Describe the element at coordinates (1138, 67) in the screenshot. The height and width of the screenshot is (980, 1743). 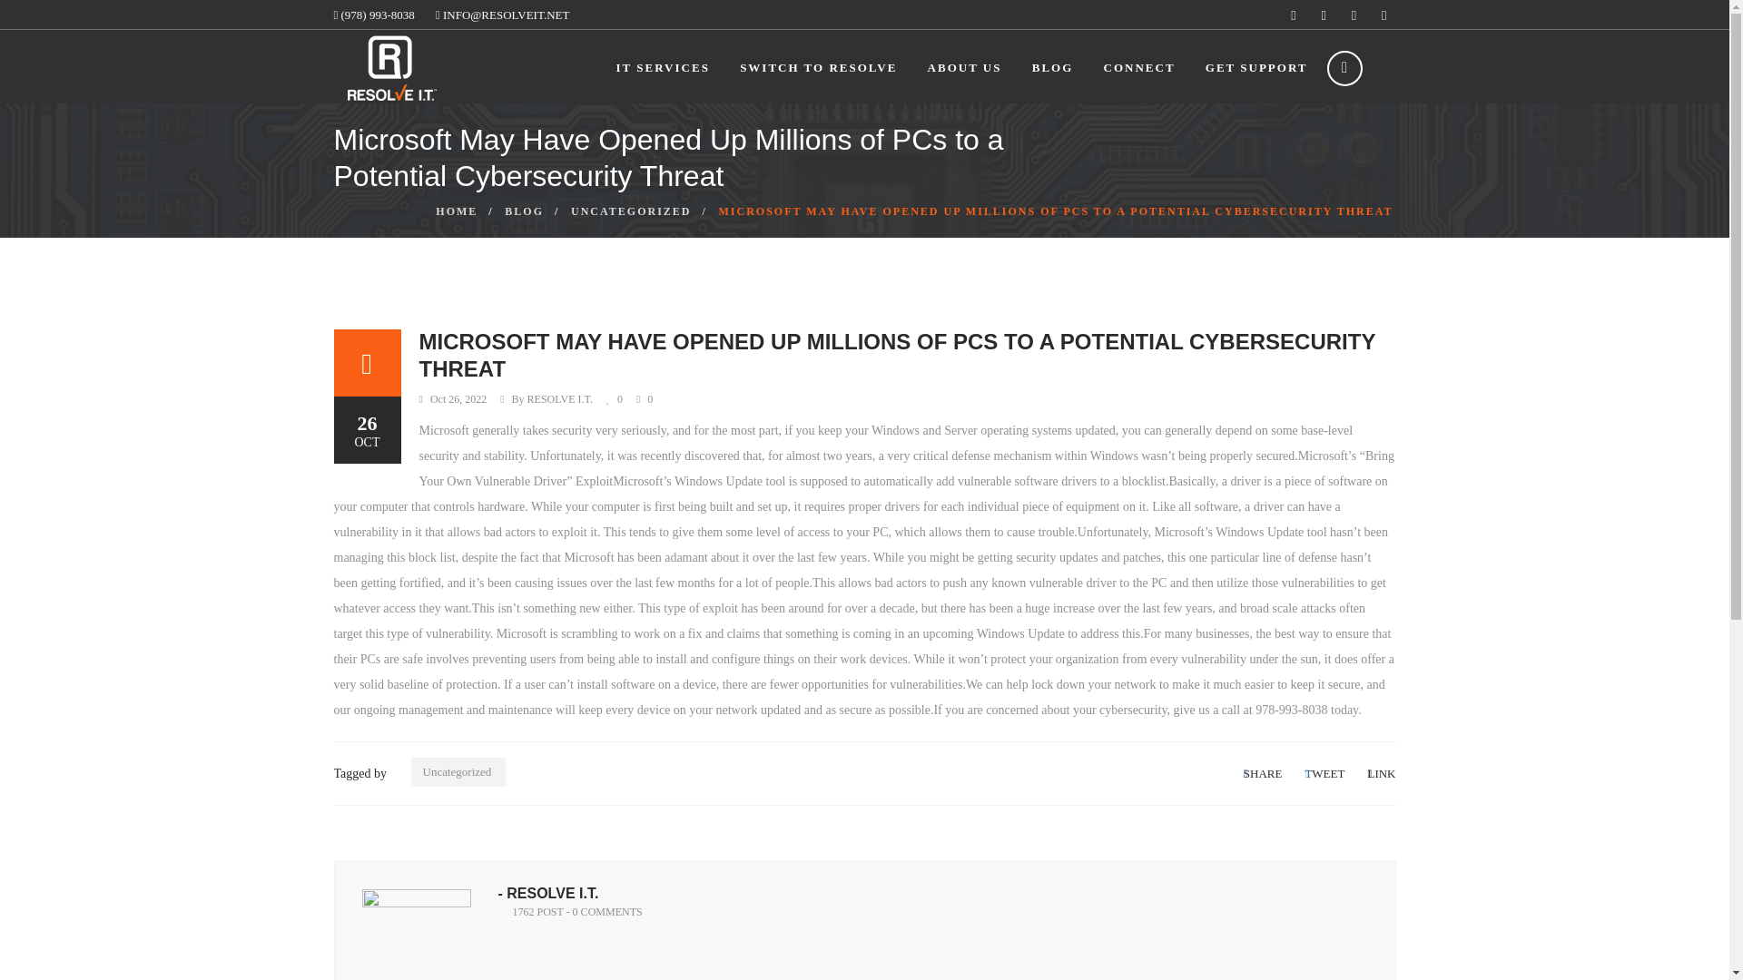
I see `CONNECT` at that location.